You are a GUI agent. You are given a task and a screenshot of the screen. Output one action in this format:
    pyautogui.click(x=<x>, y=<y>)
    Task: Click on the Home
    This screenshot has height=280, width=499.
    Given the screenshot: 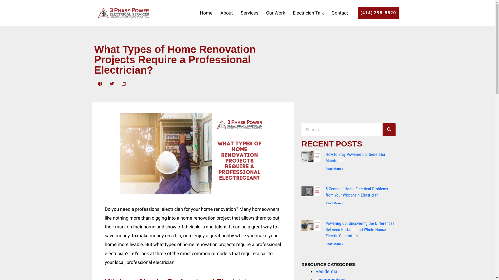 What is the action you would take?
    pyautogui.click(x=206, y=13)
    